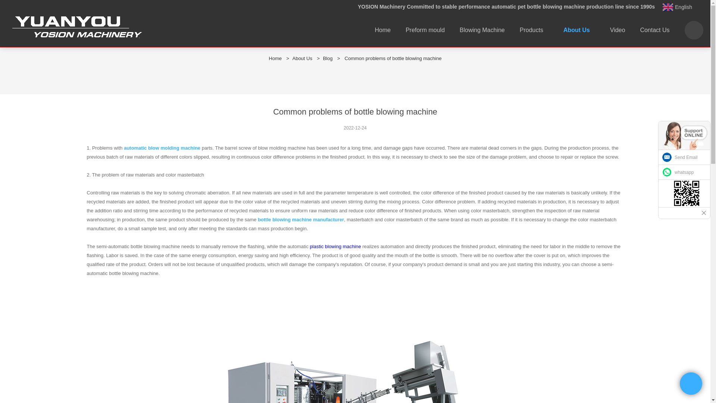 The image size is (716, 403). I want to click on bottle blowing machine manufacturer, so click(301, 219).